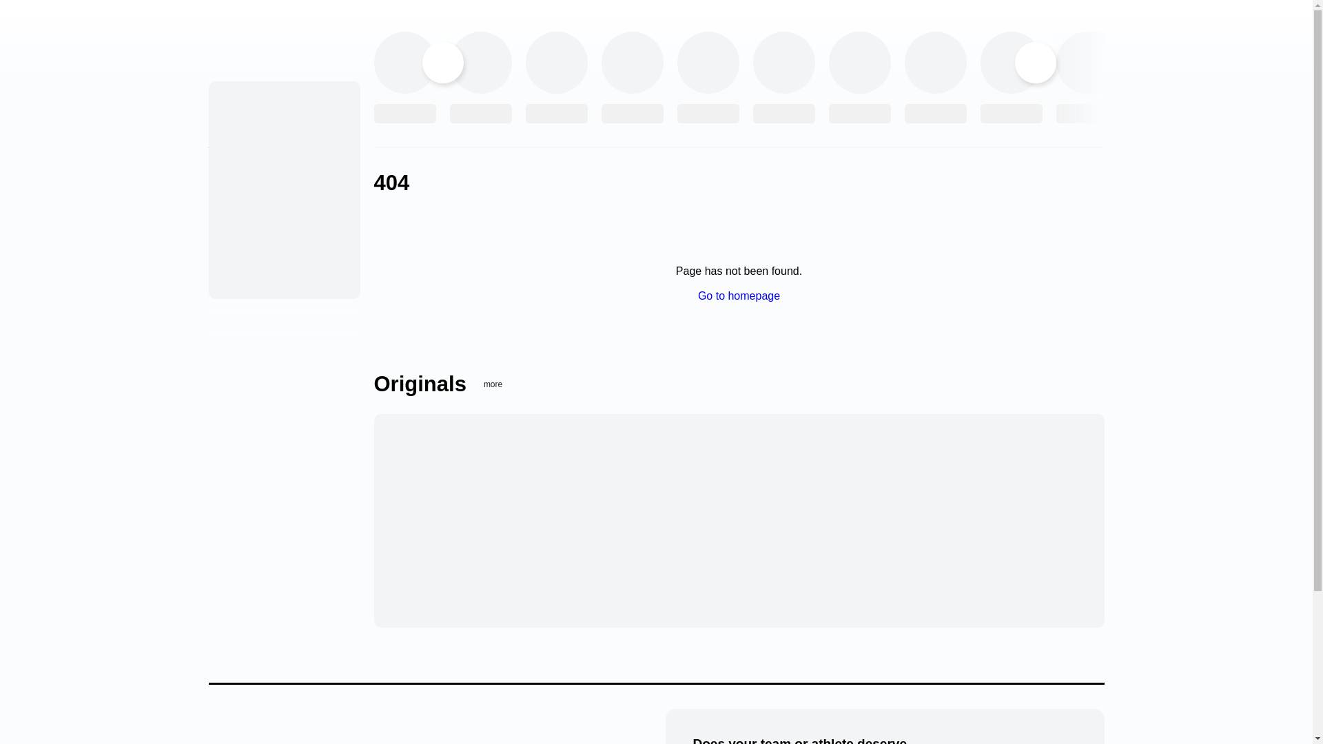 Image resolution: width=1323 pixels, height=744 pixels. Describe the element at coordinates (739, 296) in the screenshot. I see `Go to homepage` at that location.